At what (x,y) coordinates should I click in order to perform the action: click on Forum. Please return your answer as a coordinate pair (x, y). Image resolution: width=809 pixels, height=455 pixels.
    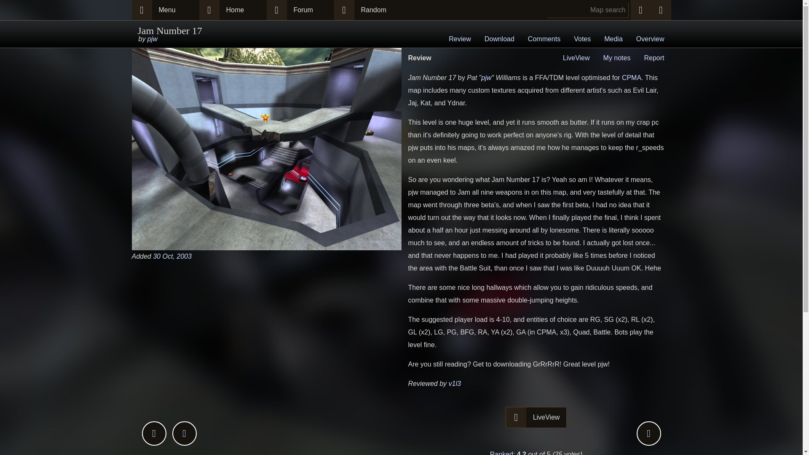
    Looking at the image, I should click on (310, 10).